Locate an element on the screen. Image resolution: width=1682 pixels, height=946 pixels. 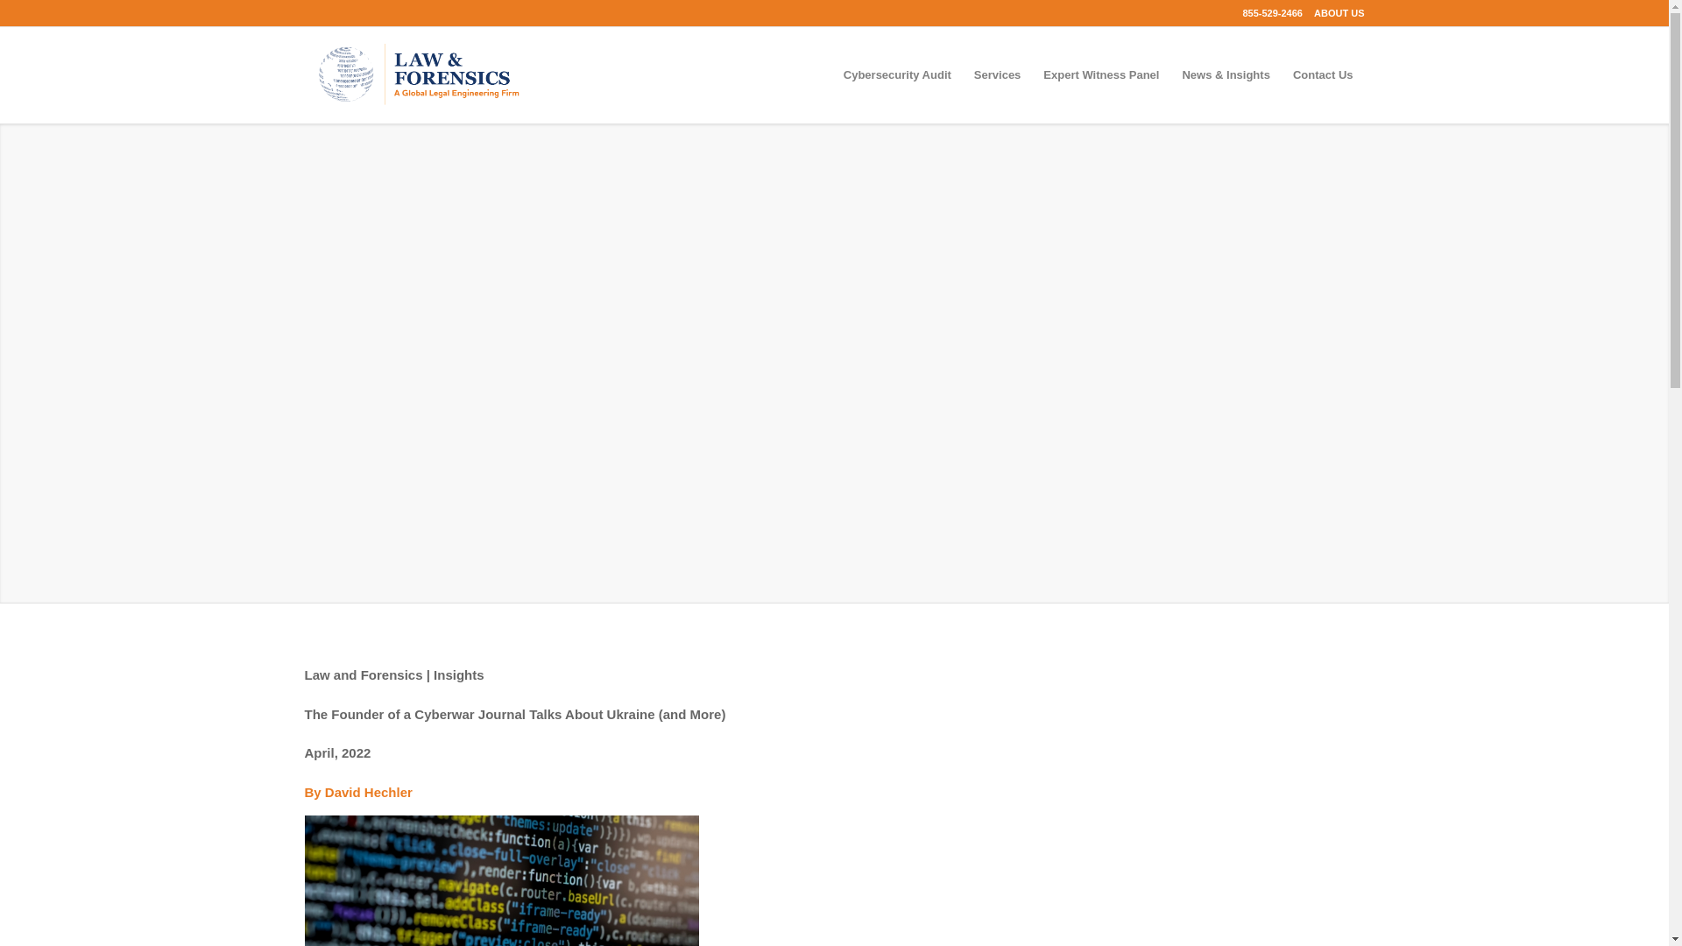
ABOUT US is located at coordinates (1334, 12).